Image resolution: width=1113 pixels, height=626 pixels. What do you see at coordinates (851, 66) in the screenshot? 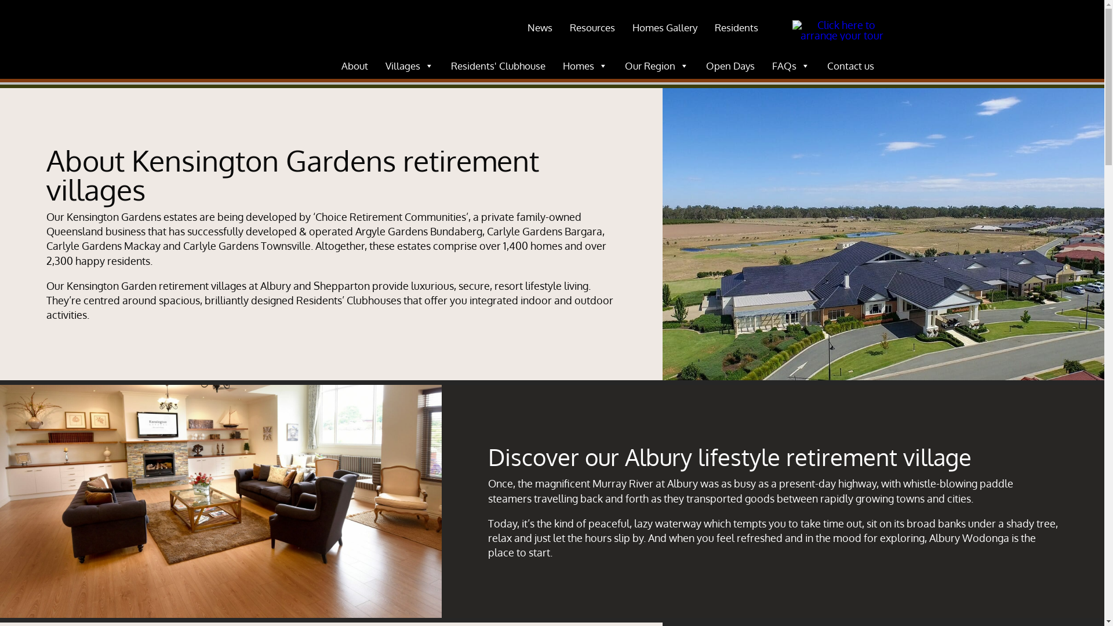
I see `Contact us` at bounding box center [851, 66].